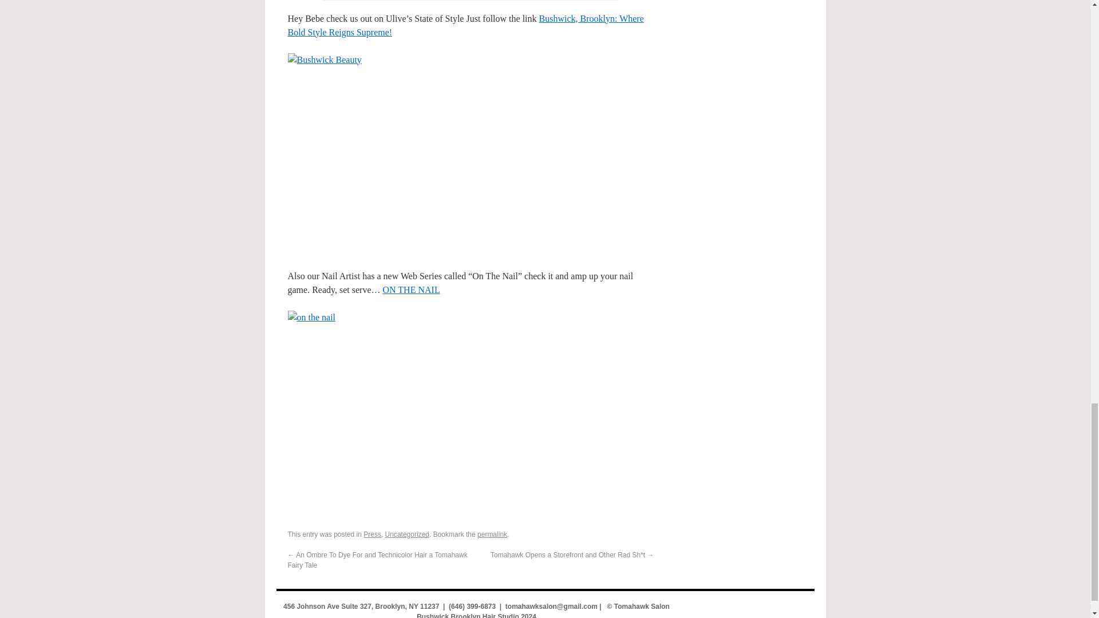 This screenshot has width=1099, height=618. What do you see at coordinates (492, 534) in the screenshot?
I see `permalink` at bounding box center [492, 534].